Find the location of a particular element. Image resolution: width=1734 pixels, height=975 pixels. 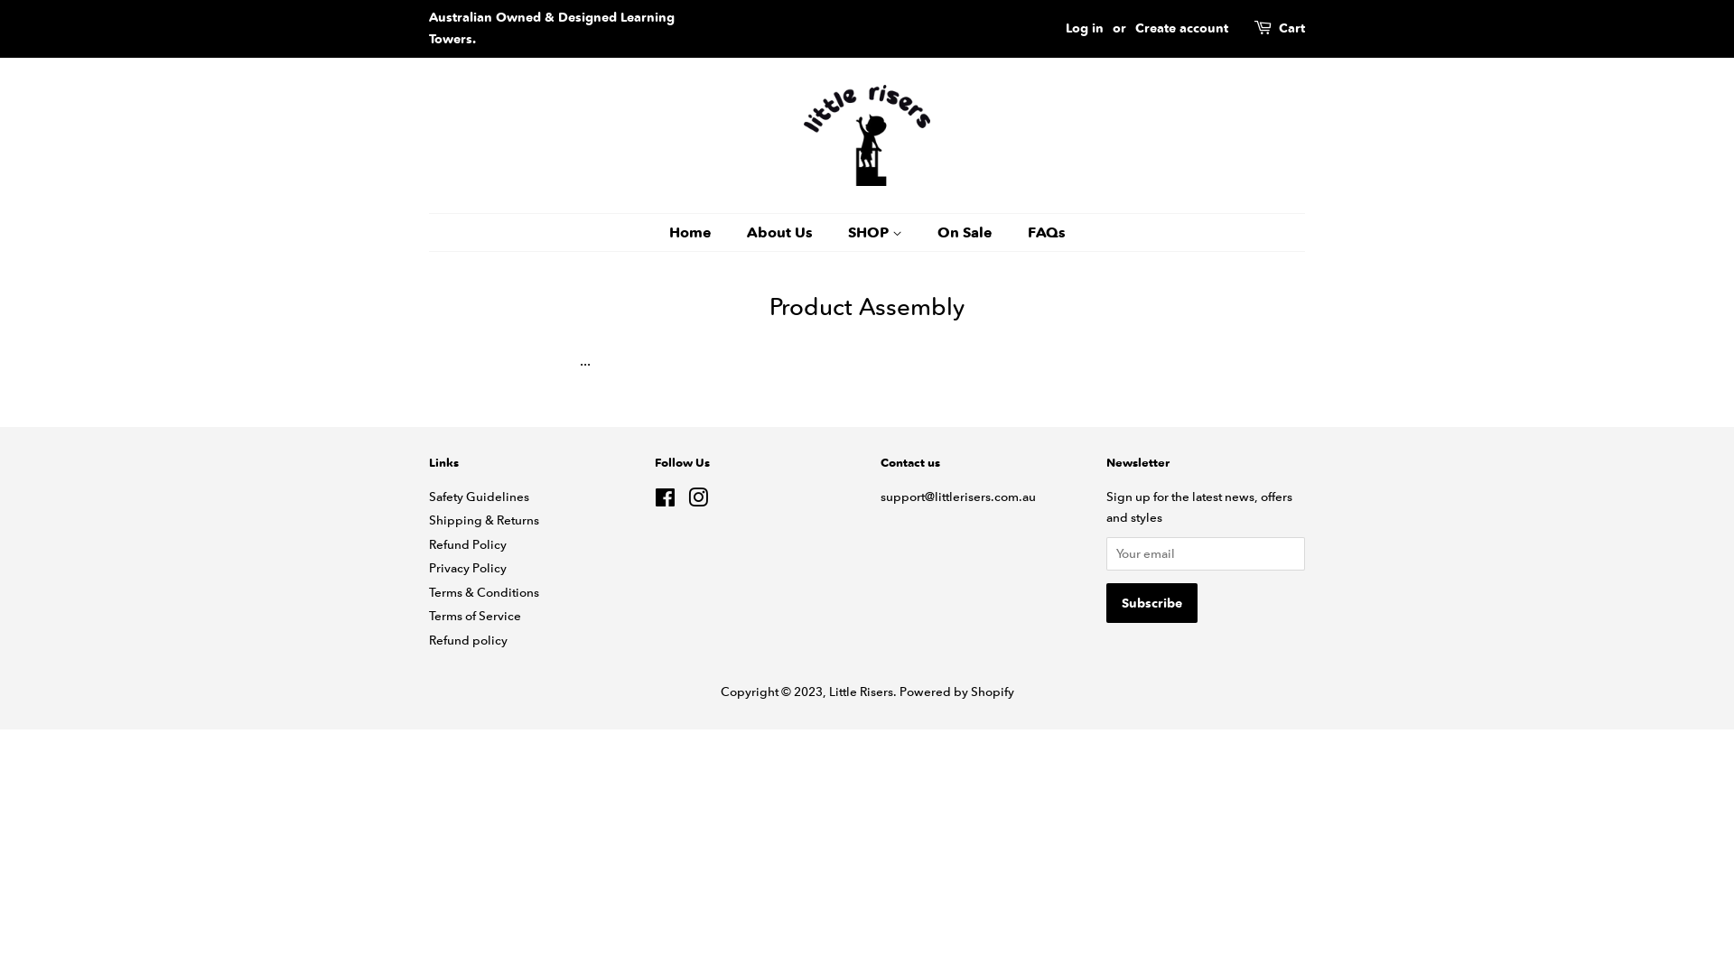

Refund Policy is located at coordinates (468, 544).